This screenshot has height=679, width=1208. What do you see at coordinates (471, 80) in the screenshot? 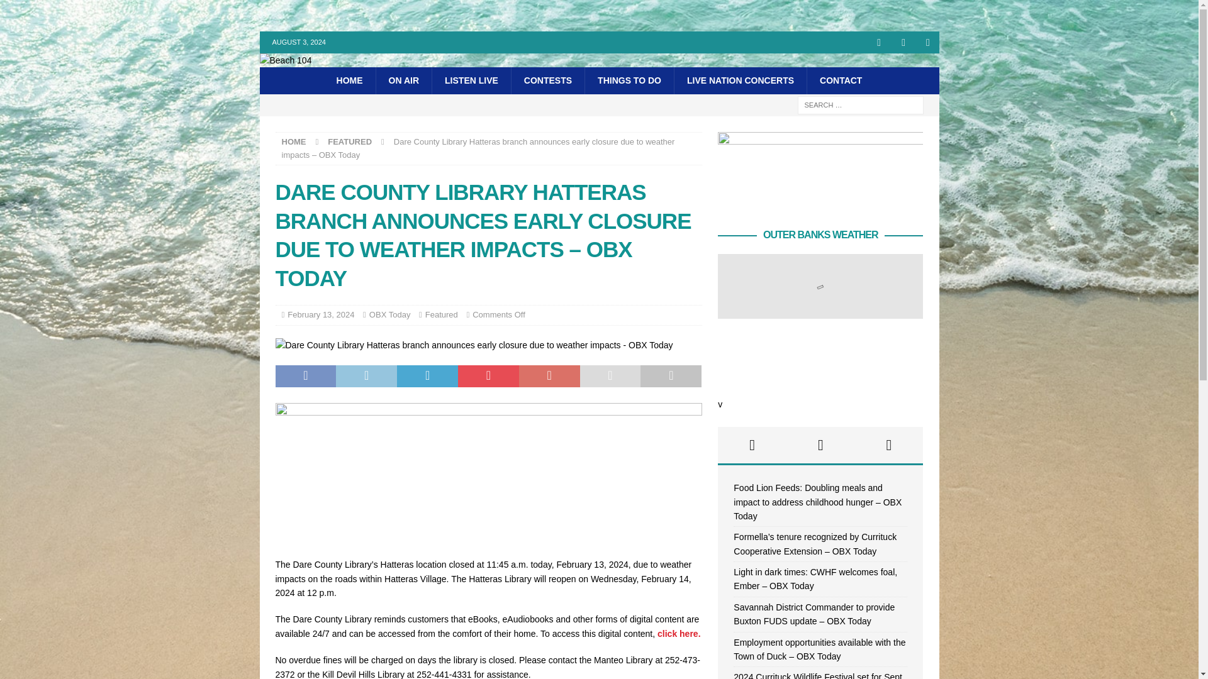
I see `LISTEN LIVE` at bounding box center [471, 80].